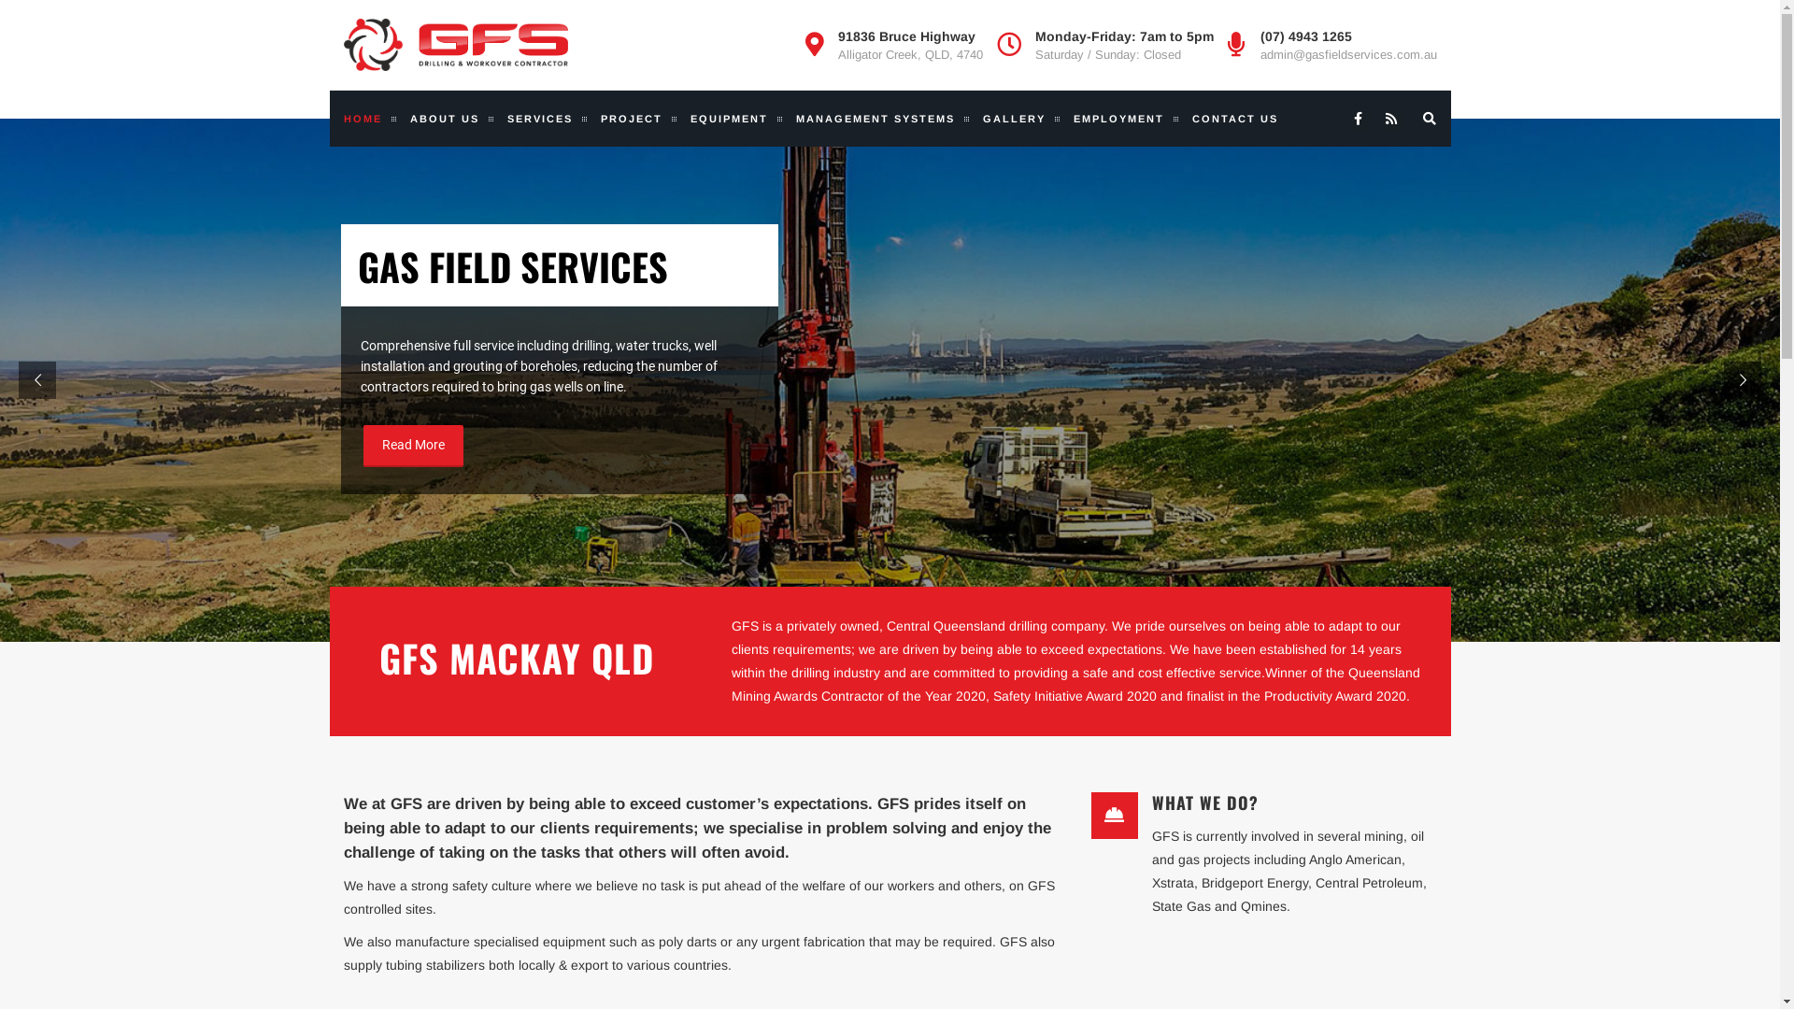 This screenshot has height=1009, width=1794. Describe the element at coordinates (632, 119) in the screenshot. I see `PROJECT` at that location.